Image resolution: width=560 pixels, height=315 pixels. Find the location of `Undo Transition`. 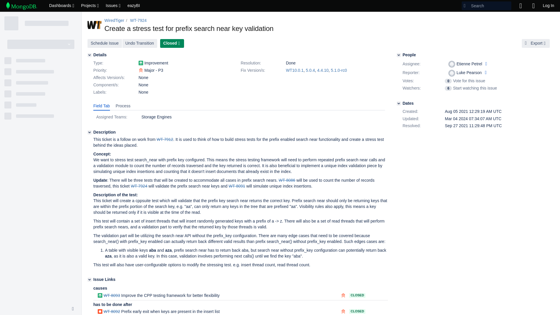

Undo Transition is located at coordinates (140, 43).